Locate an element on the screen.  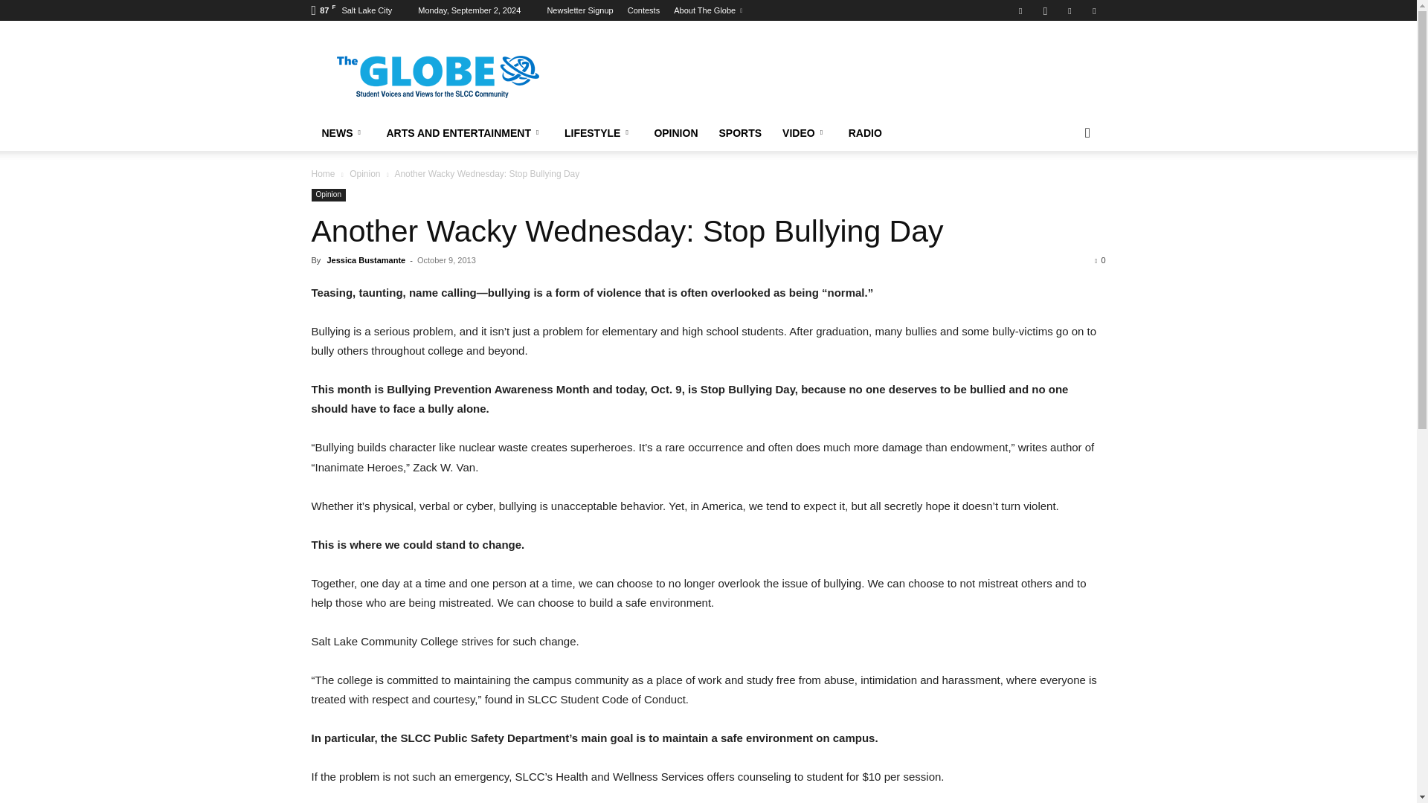
Facebook is located at coordinates (1020, 10).